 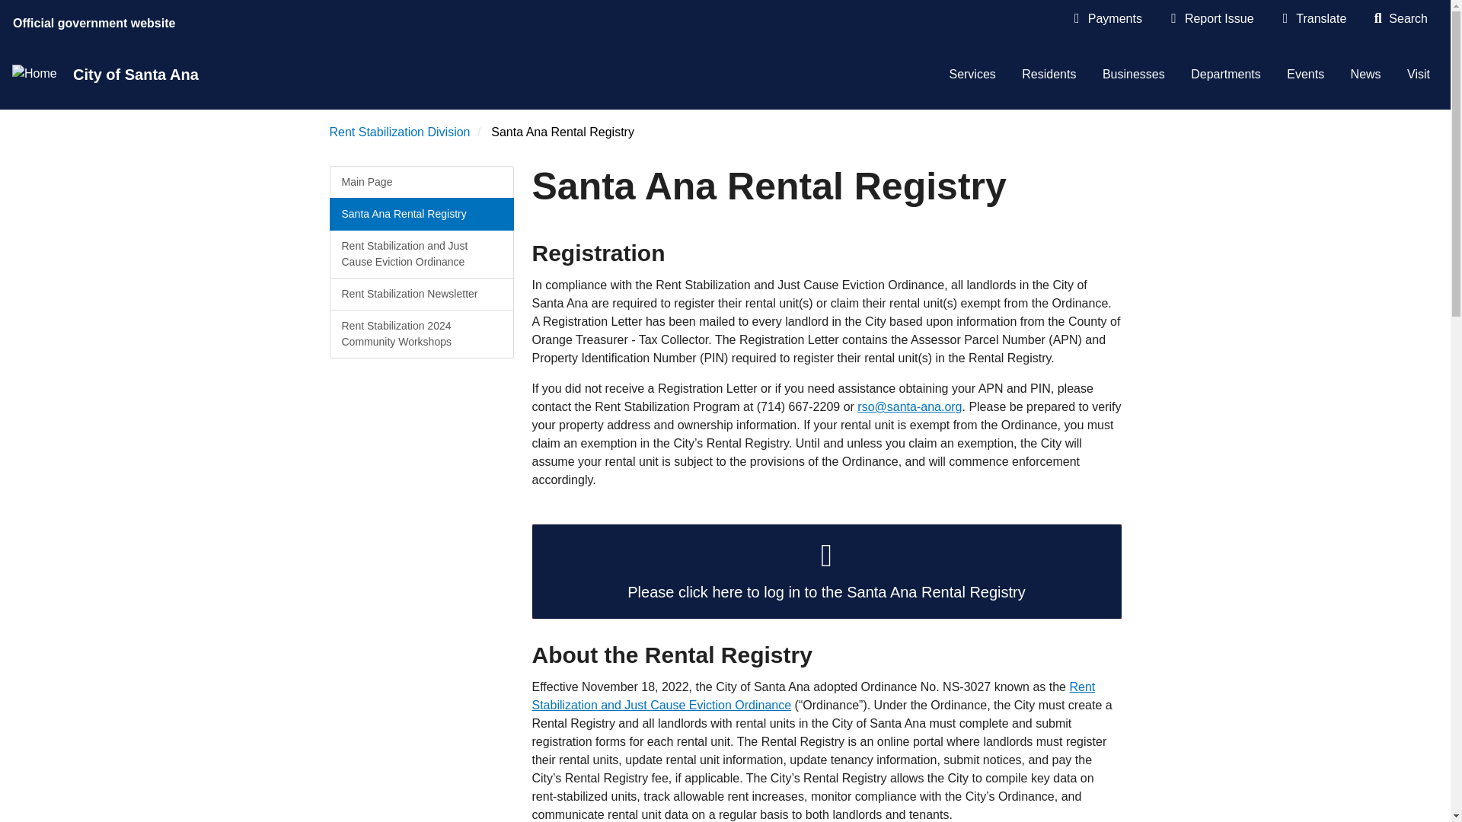 What do you see at coordinates (142, 75) in the screenshot?
I see `City of Santa Ana` at bounding box center [142, 75].